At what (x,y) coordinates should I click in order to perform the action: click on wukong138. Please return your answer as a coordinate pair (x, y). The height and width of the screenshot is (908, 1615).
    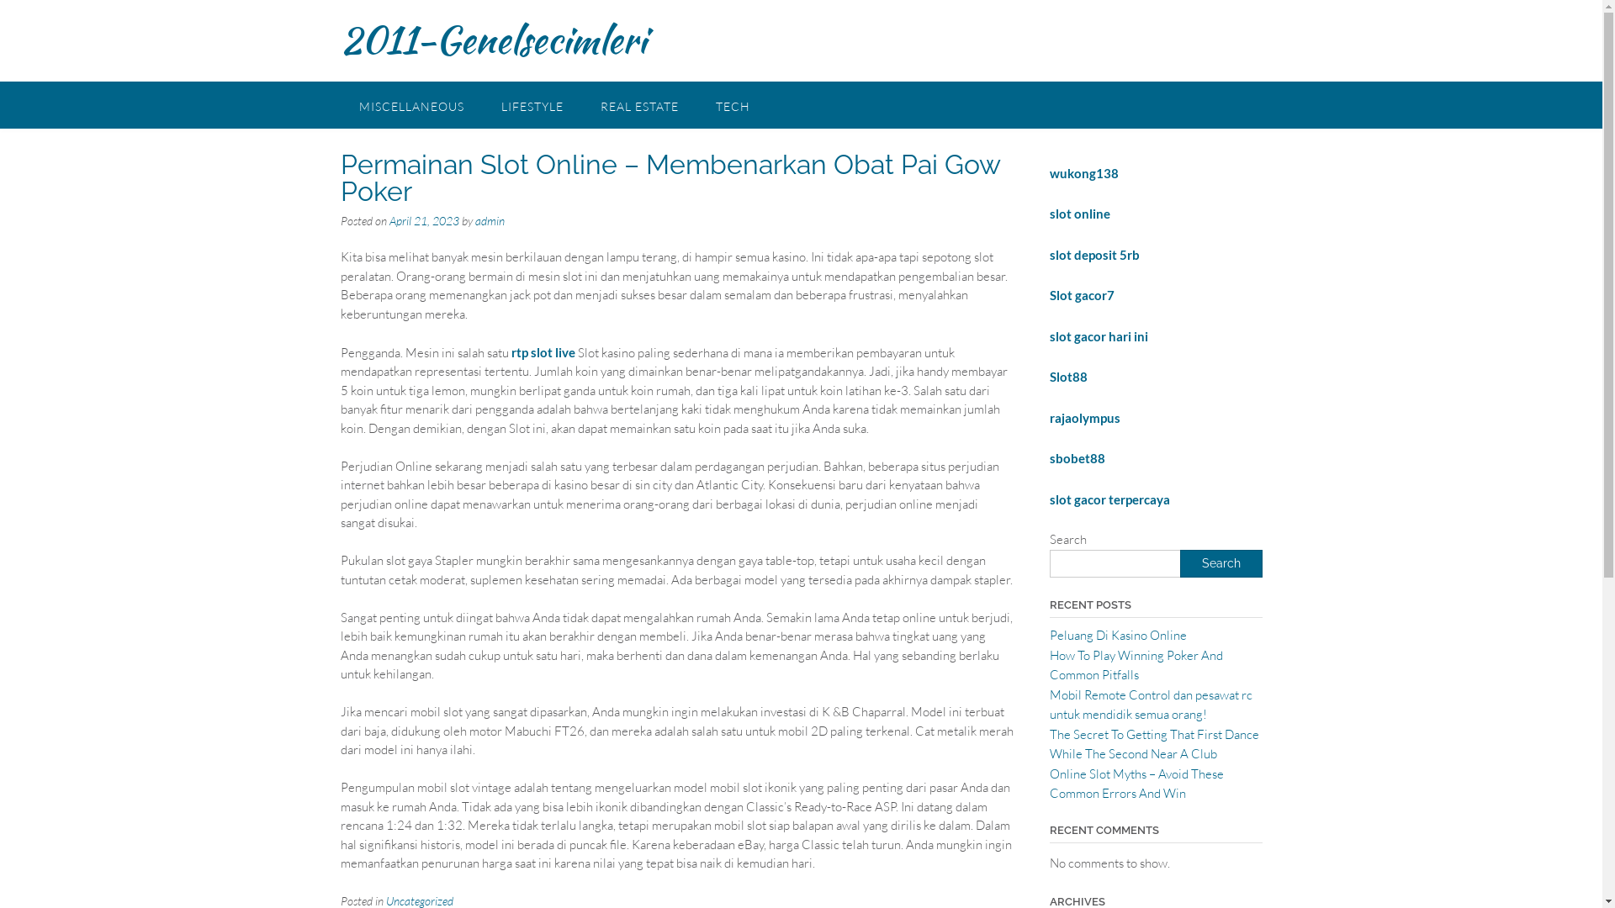
    Looking at the image, I should click on (1084, 172).